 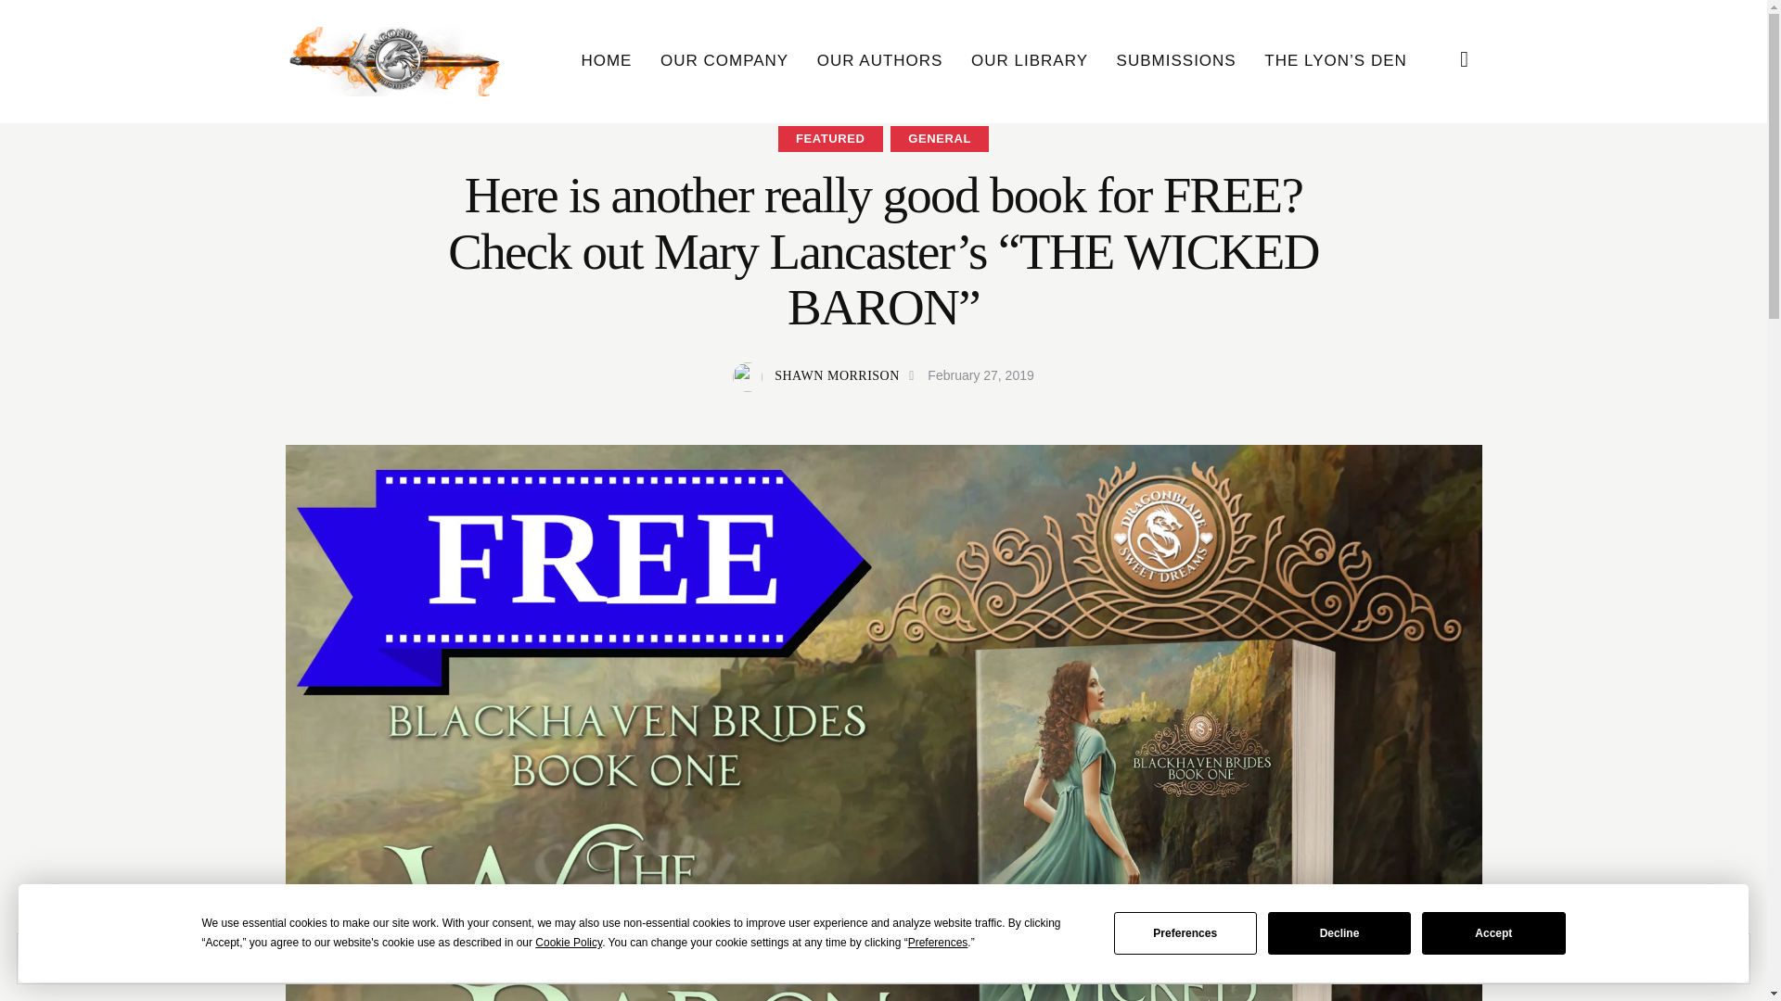 What do you see at coordinates (1666, 958) in the screenshot?
I see `Close and accept` at bounding box center [1666, 958].